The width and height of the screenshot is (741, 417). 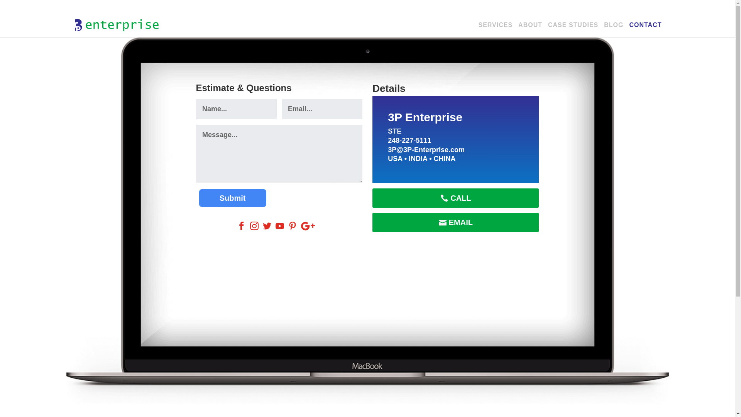 What do you see at coordinates (233, 198) in the screenshot?
I see `Submit` at bounding box center [233, 198].